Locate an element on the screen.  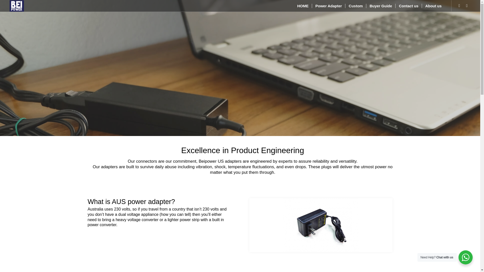
Buyer Guide is located at coordinates (381, 6).